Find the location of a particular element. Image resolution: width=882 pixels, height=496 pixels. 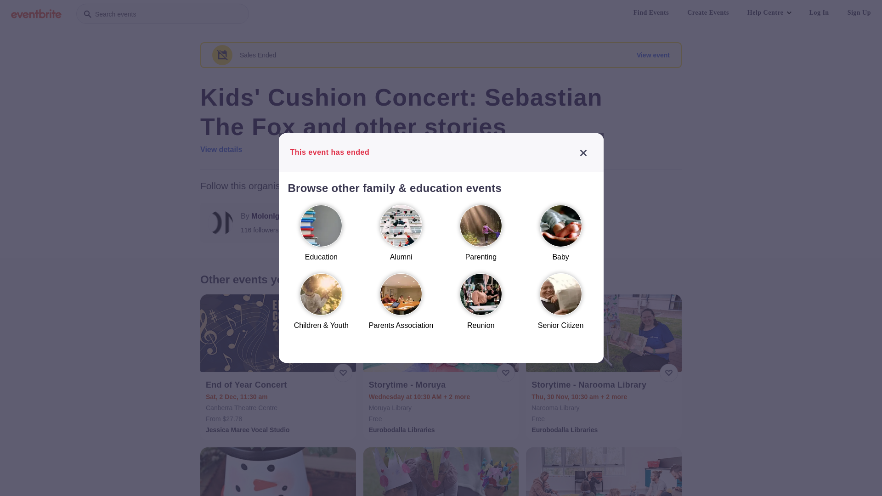

Reunion is located at coordinates (481, 306).